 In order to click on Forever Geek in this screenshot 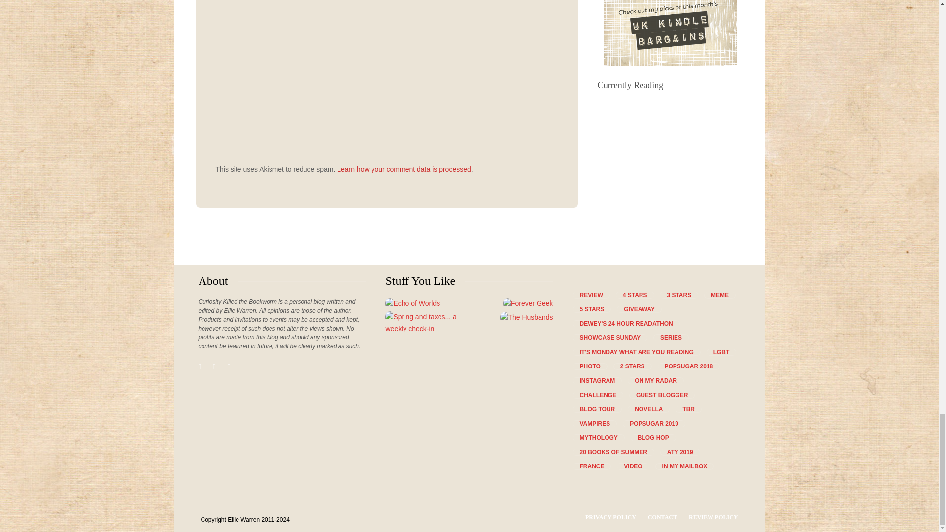, I will do `click(528, 303)`.